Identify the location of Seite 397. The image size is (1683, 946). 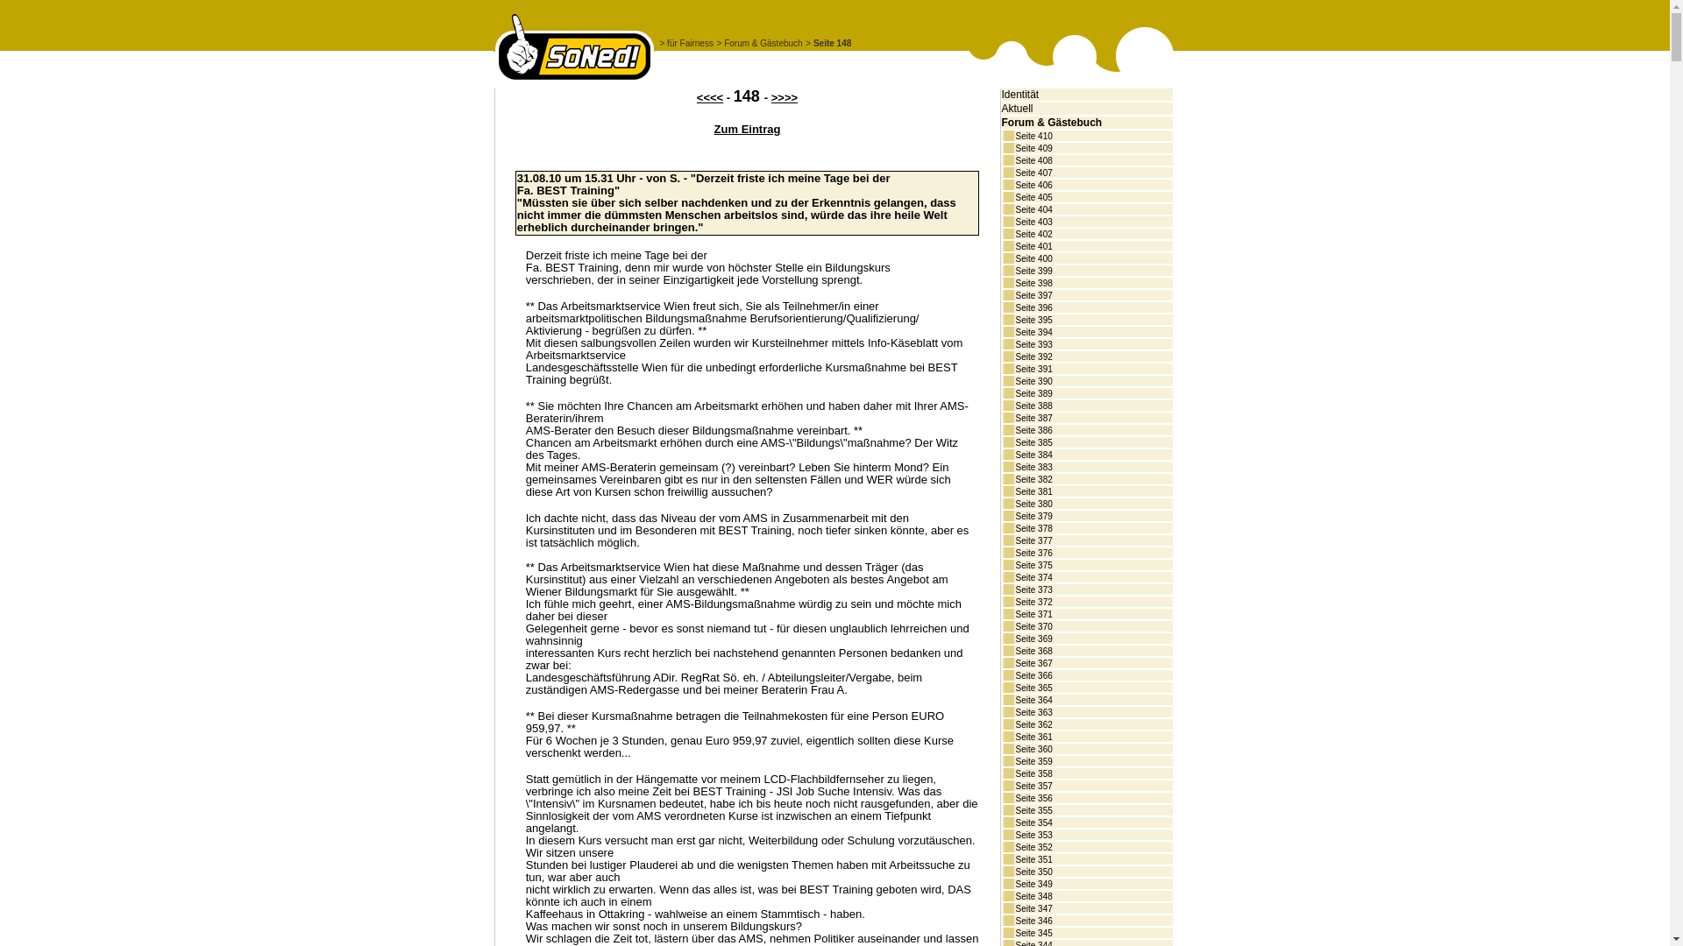
(1033, 296).